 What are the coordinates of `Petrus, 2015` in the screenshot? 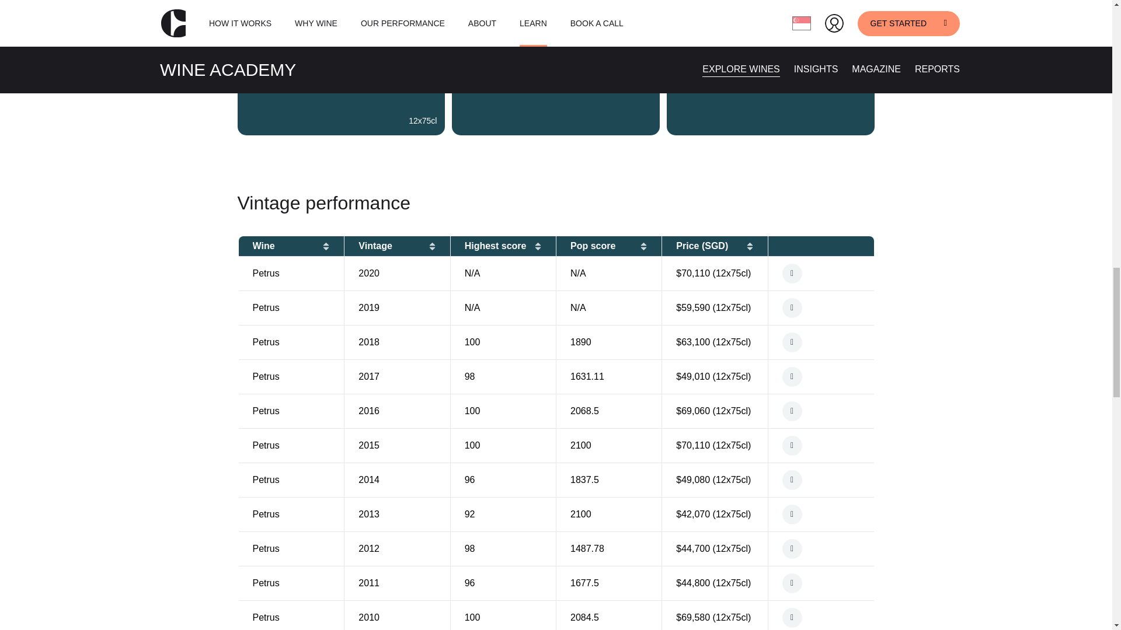 It's located at (821, 446).